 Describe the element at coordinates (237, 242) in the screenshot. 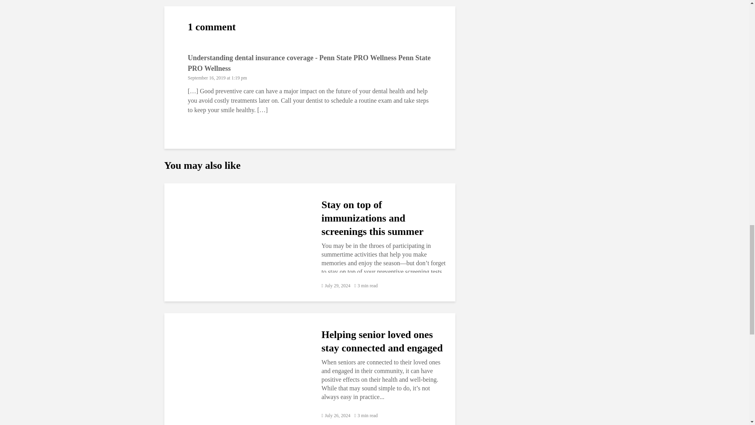

I see `Stay on top of immunizations and screenings this summer` at that location.